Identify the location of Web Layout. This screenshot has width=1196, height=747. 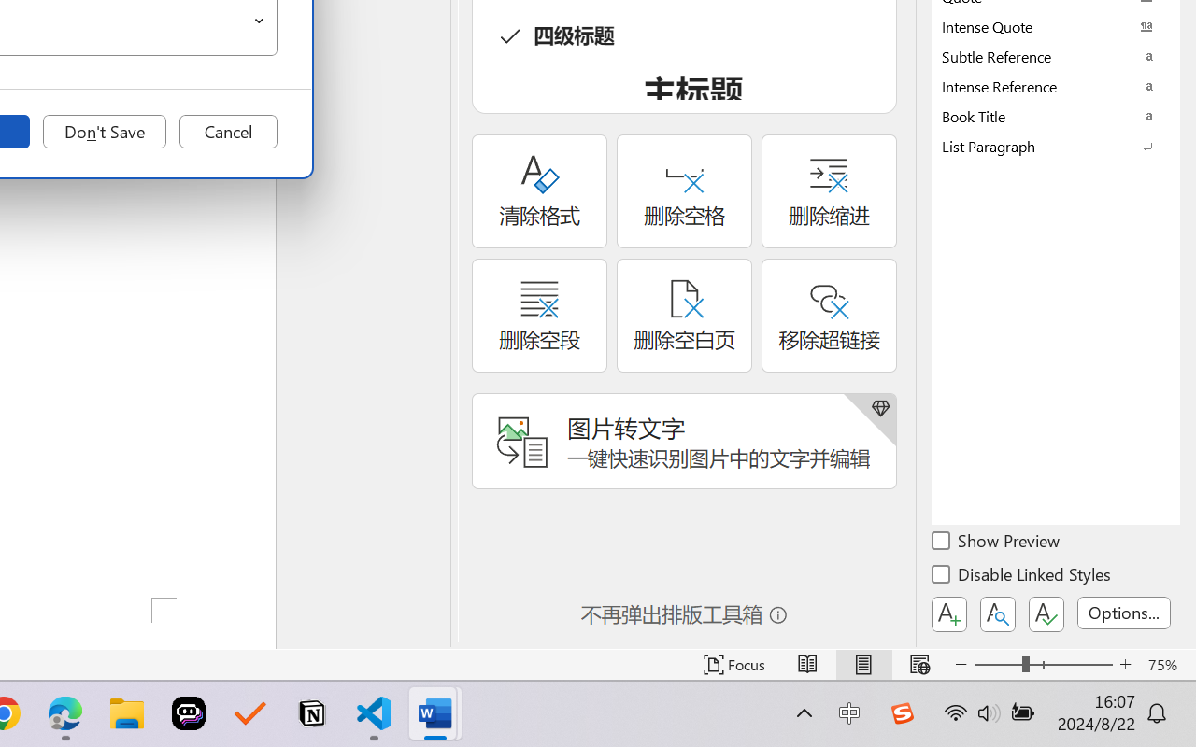
(919, 665).